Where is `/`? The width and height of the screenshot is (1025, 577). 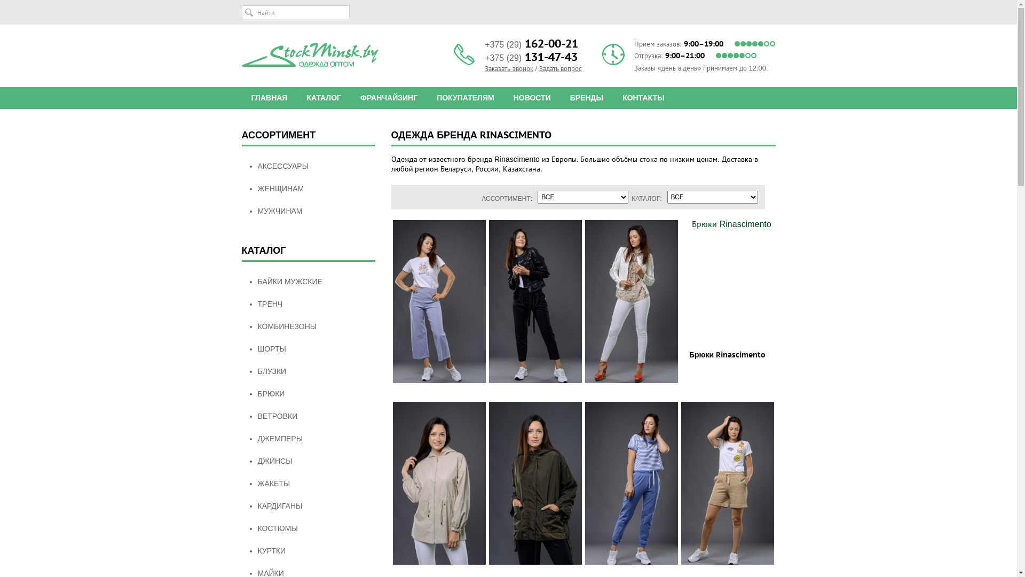 / is located at coordinates (536, 68).